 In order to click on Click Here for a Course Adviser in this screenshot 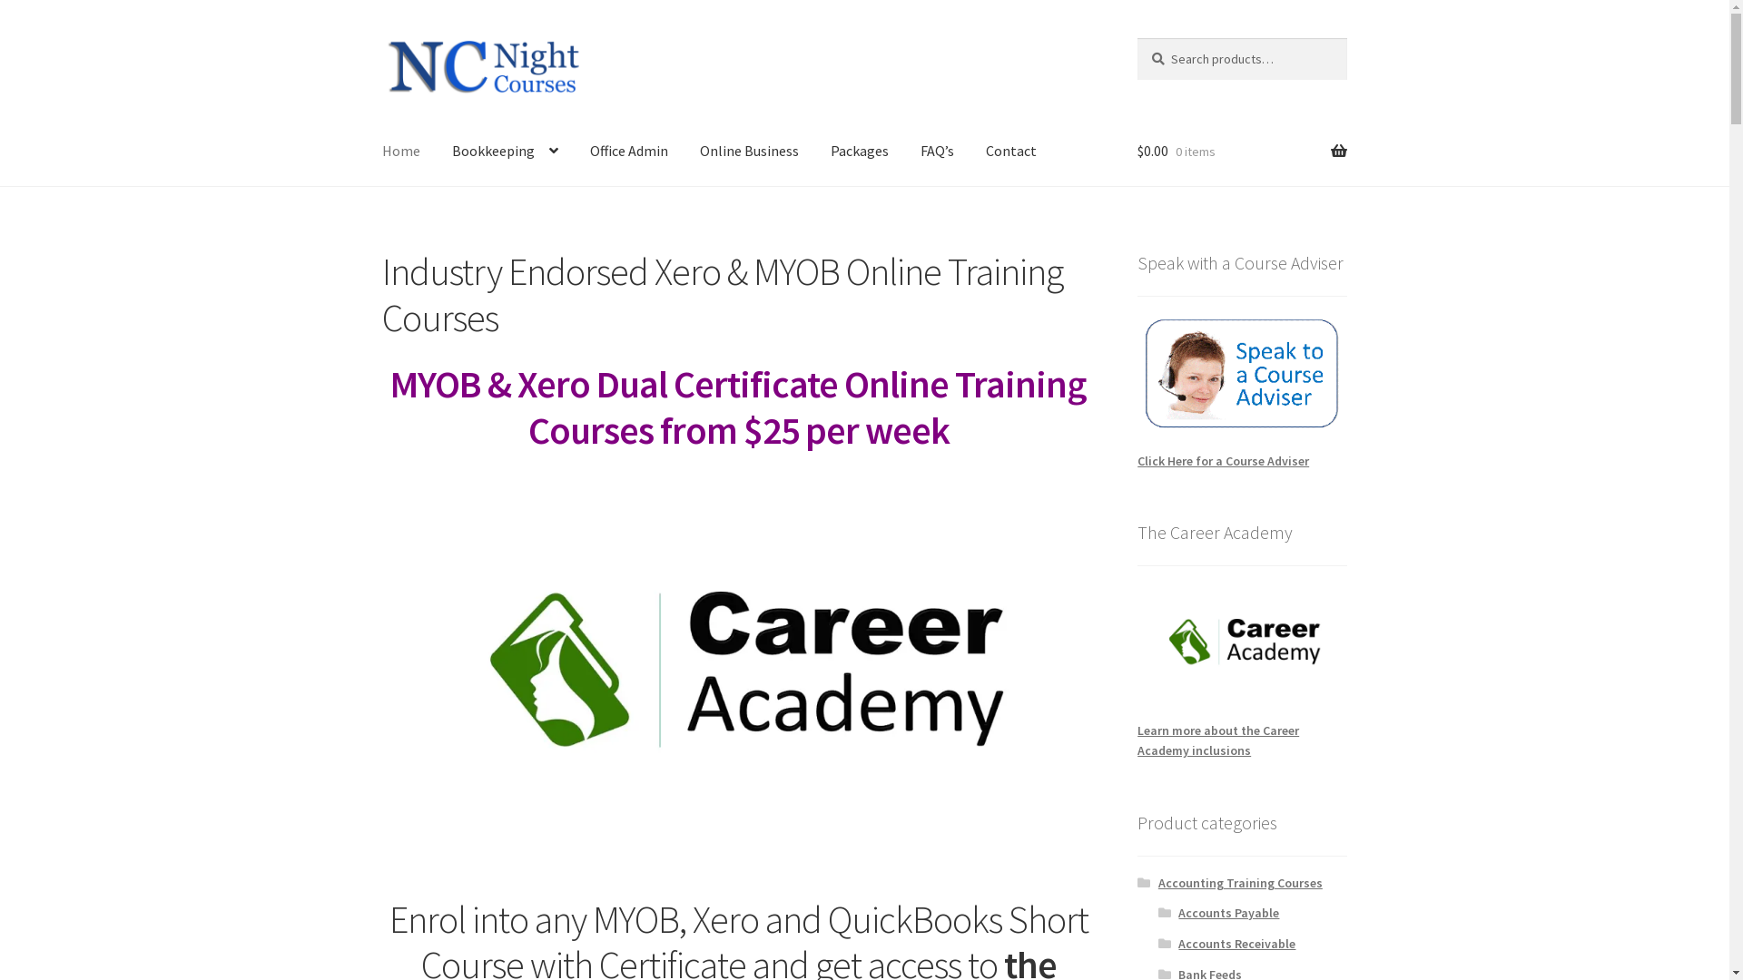, I will do `click(1224, 461)`.